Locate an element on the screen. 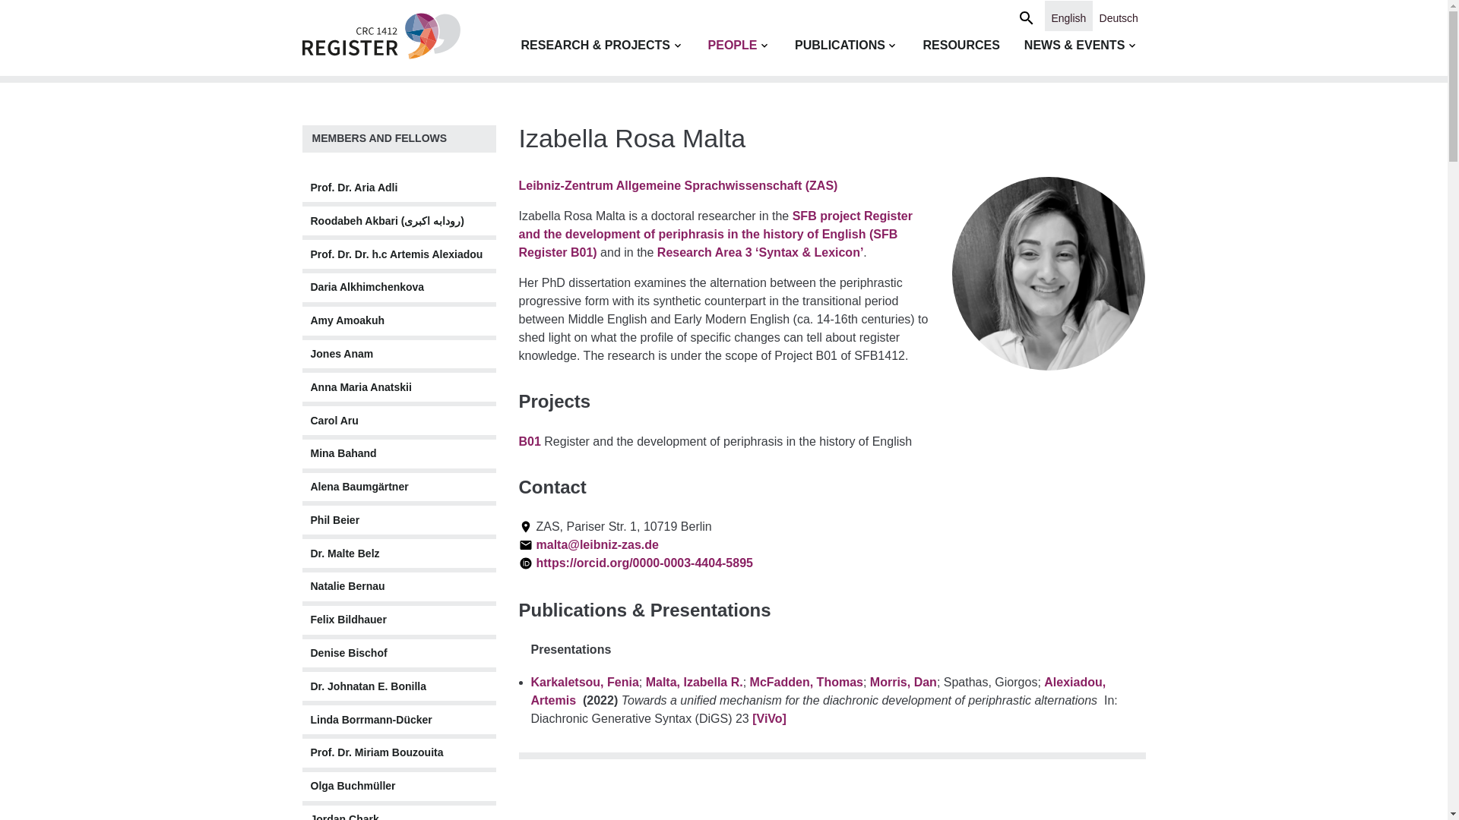 The width and height of the screenshot is (1459, 820). Anna Maria Anatskii is located at coordinates (398, 387).